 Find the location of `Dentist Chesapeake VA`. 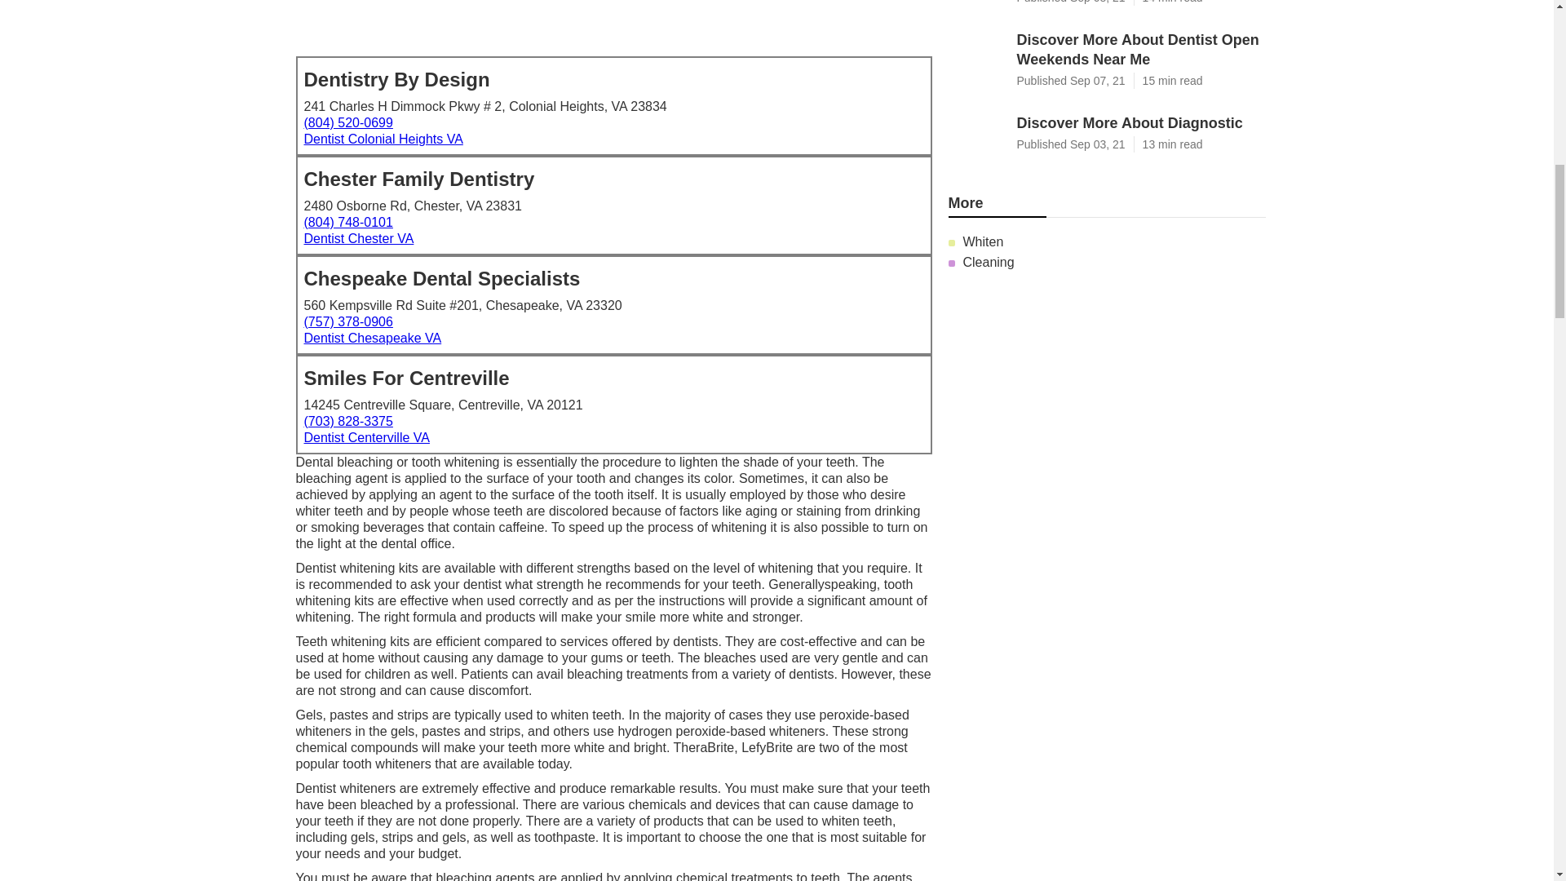

Dentist Chesapeake VA is located at coordinates (372, 338).